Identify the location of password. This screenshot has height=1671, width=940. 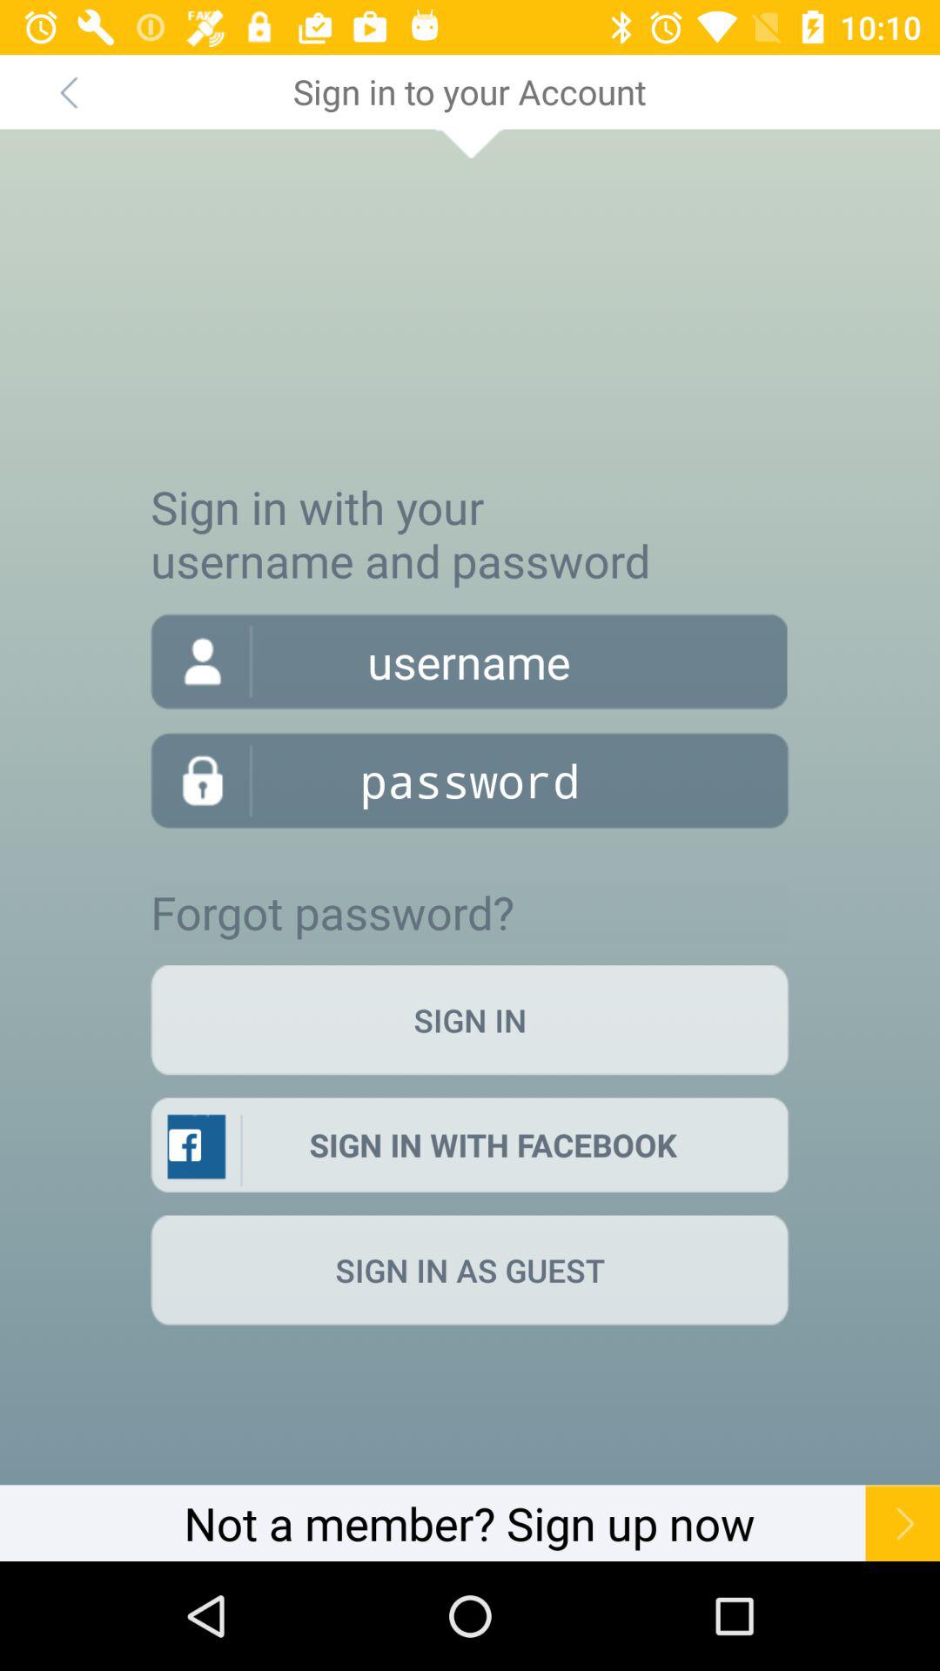
(470, 780).